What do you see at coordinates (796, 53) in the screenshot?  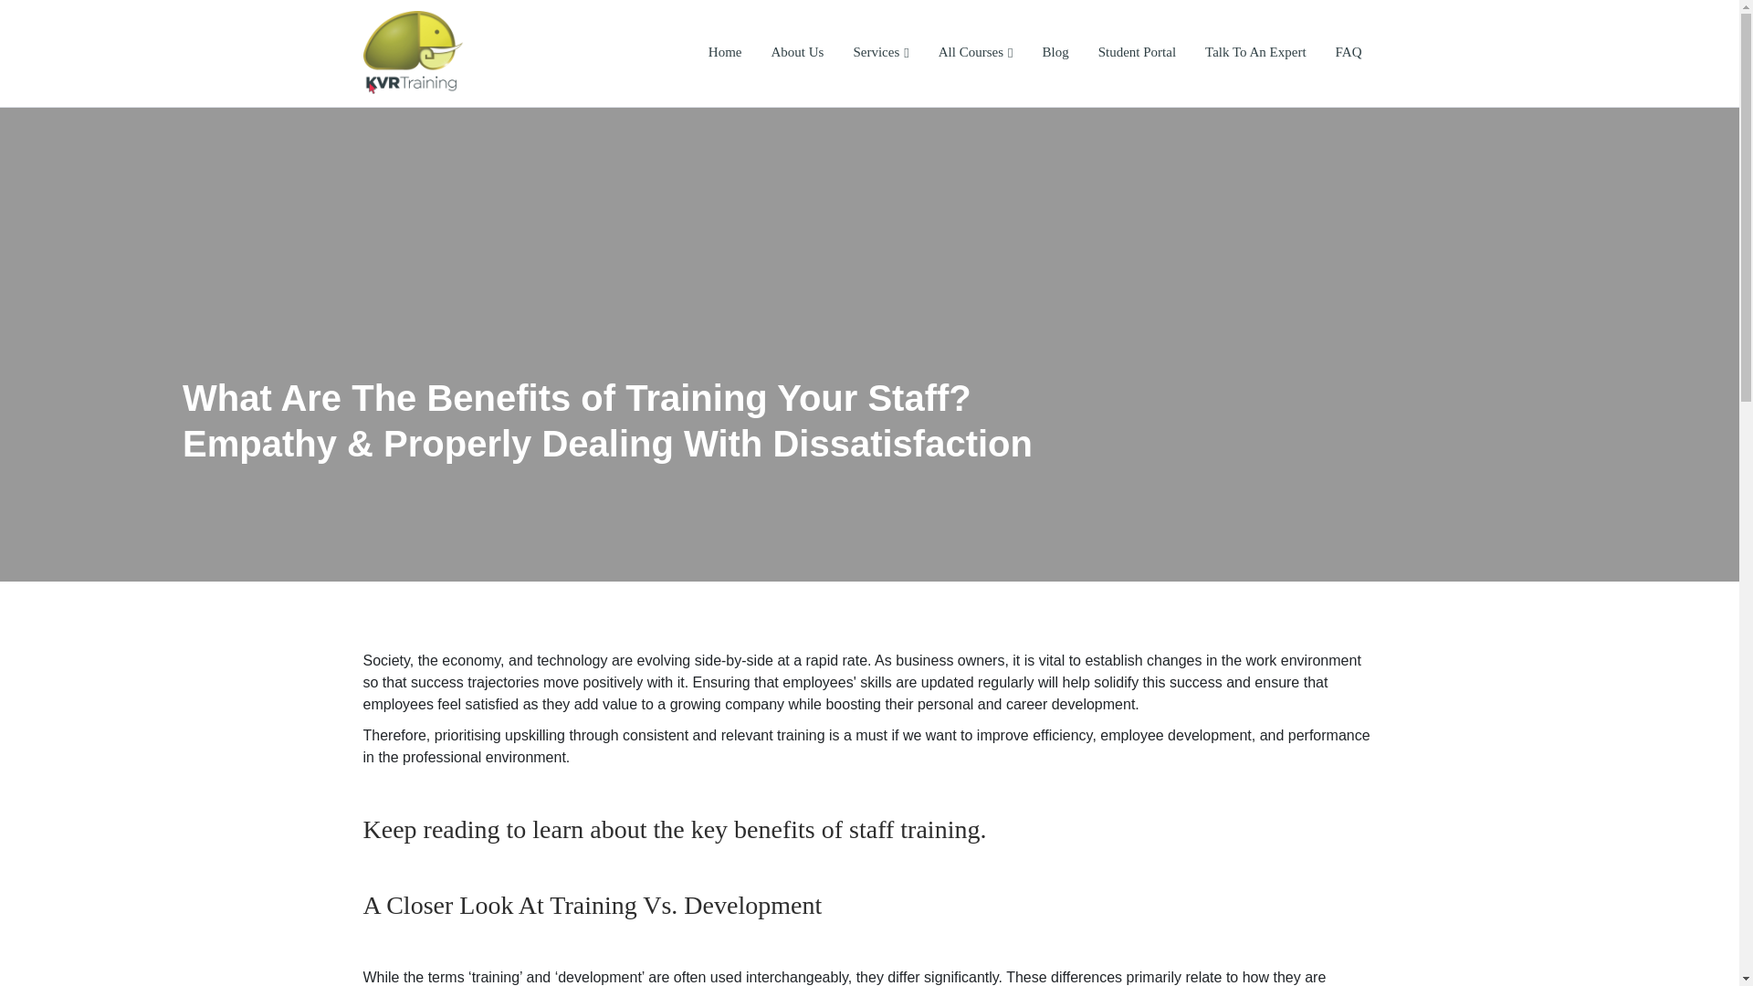 I see `About Us` at bounding box center [796, 53].